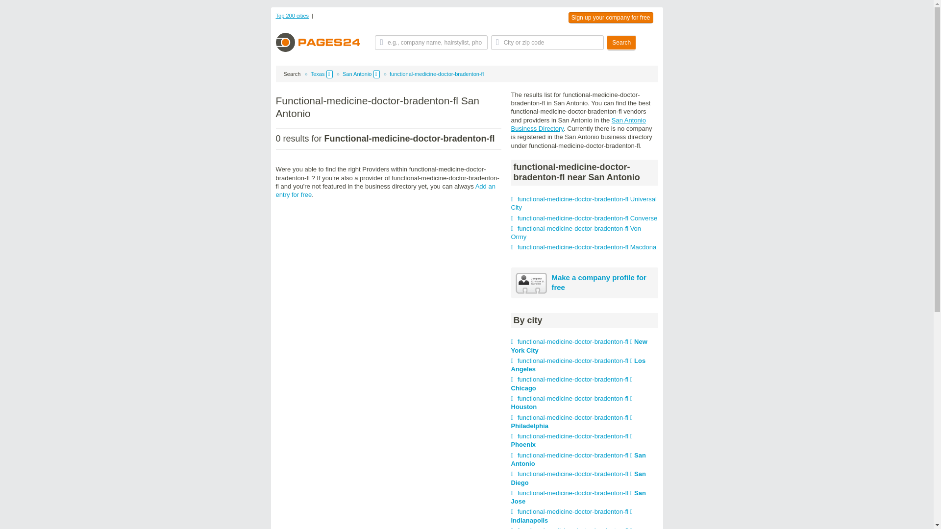 The height and width of the screenshot is (529, 941). I want to click on functional-medicine-doctor-bradenton-fl Universal City, so click(583, 203).